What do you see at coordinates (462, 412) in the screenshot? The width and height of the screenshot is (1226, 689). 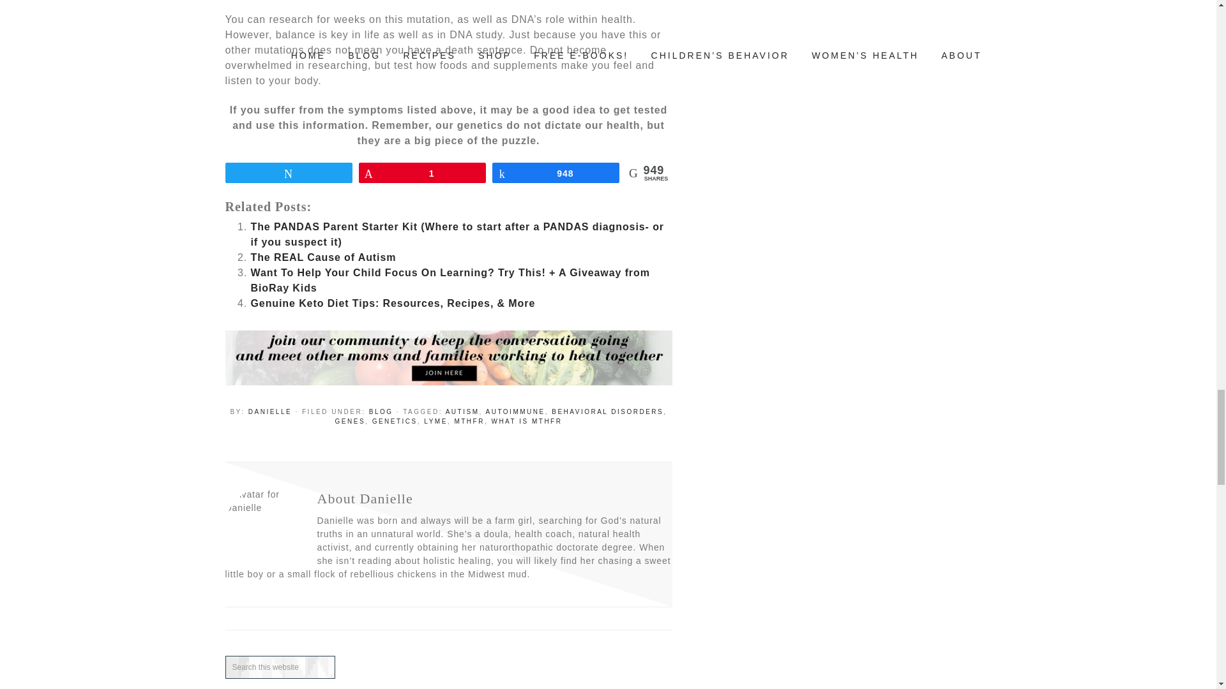 I see `AUTISM` at bounding box center [462, 412].